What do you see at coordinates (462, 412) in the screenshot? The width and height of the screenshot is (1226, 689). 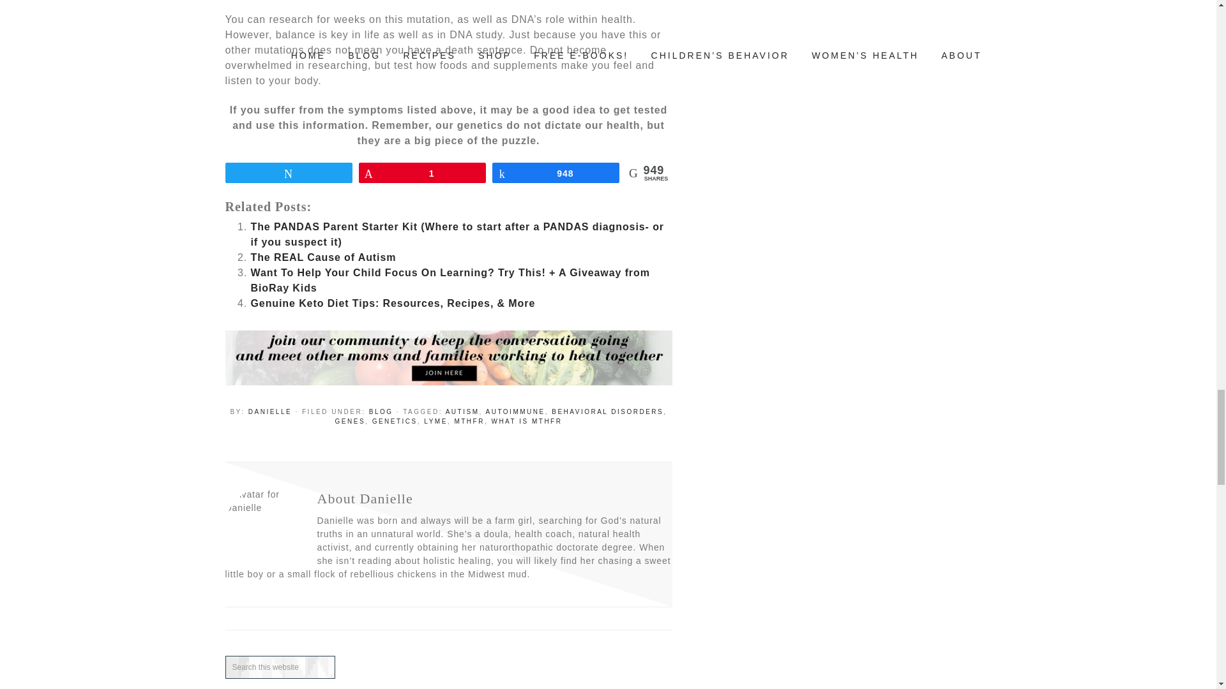 I see `AUTISM` at bounding box center [462, 412].